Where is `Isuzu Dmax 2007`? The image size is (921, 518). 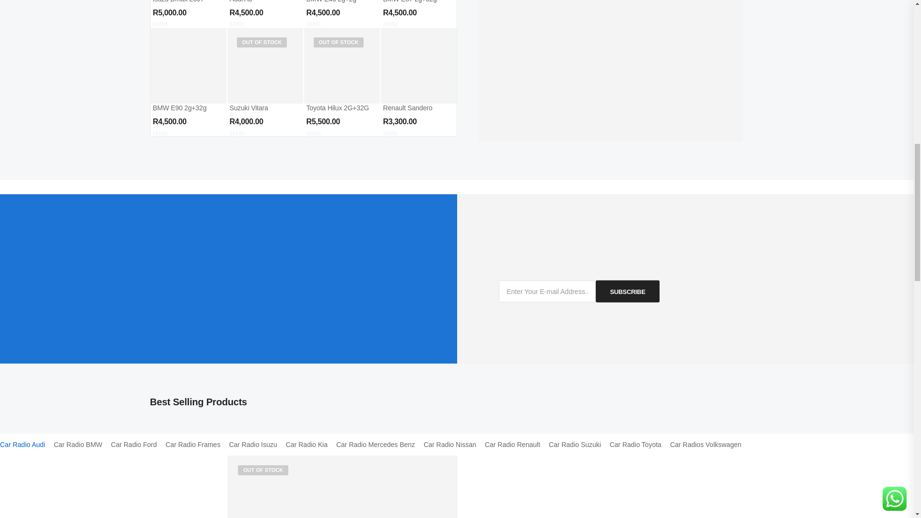
Isuzu Dmax 2007 is located at coordinates (178, 1).